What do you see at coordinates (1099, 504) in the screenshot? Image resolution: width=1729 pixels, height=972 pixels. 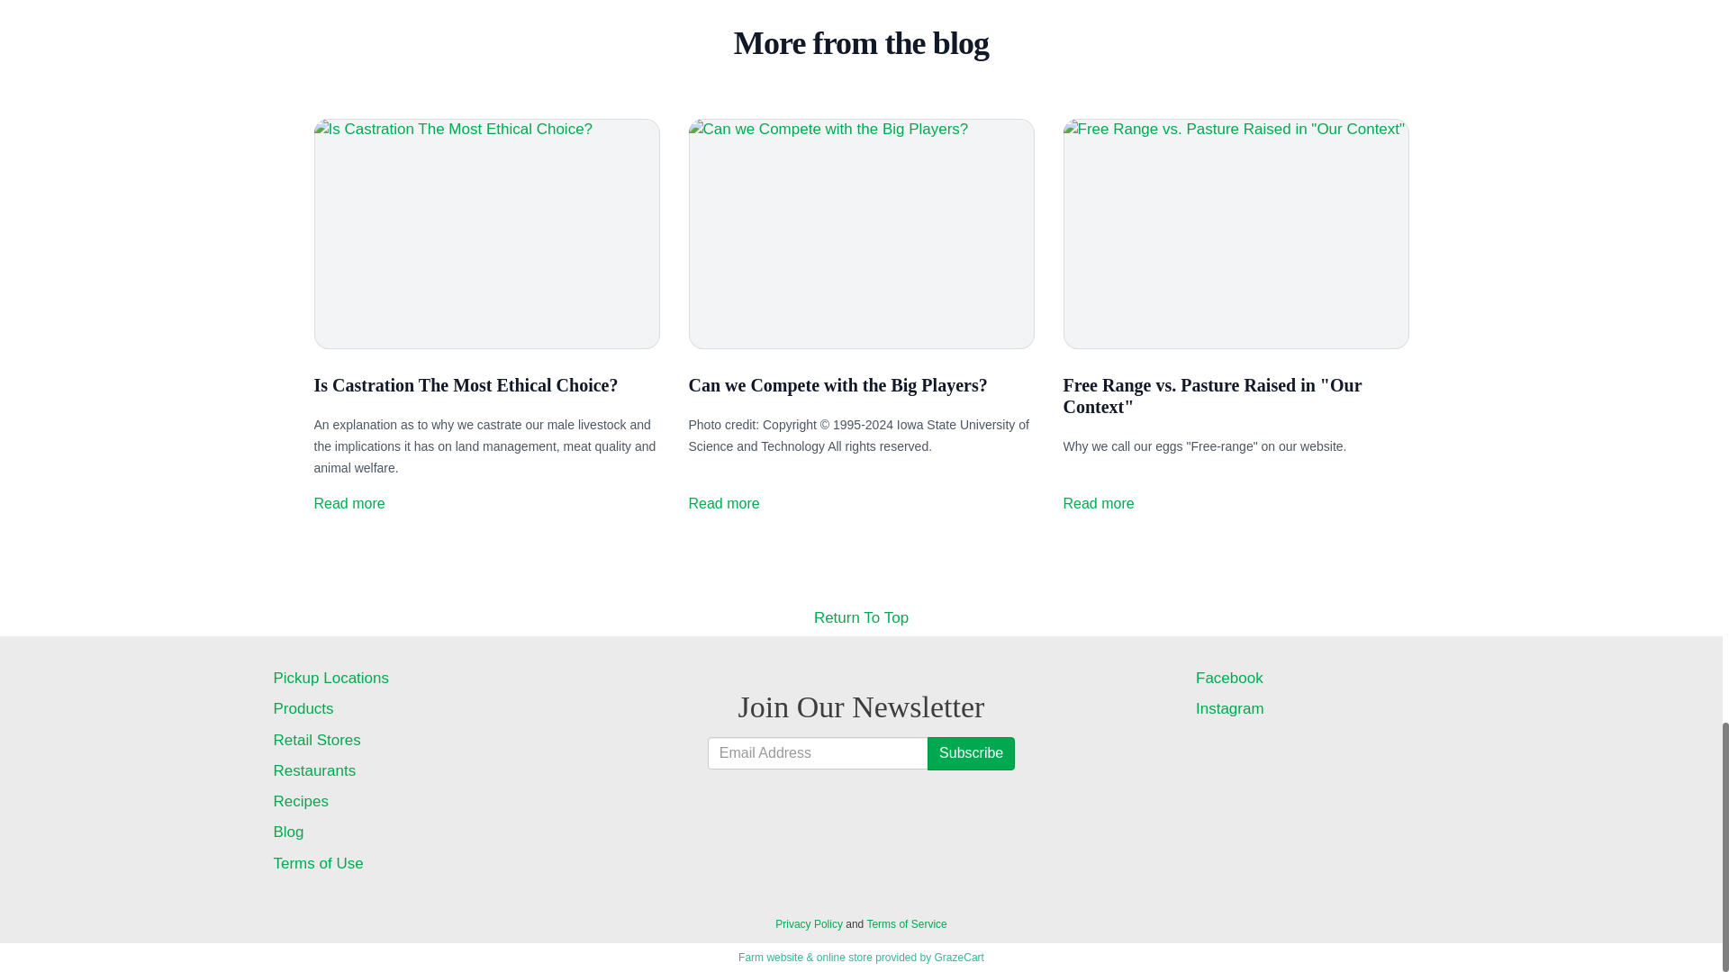 I see `Read more` at bounding box center [1099, 504].